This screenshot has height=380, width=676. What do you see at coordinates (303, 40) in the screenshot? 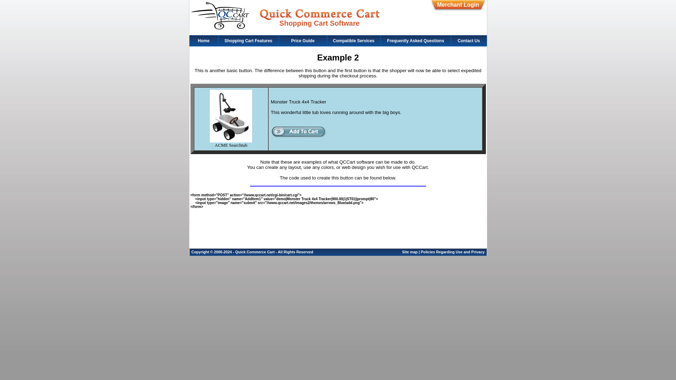
I see `Price Guide` at bounding box center [303, 40].